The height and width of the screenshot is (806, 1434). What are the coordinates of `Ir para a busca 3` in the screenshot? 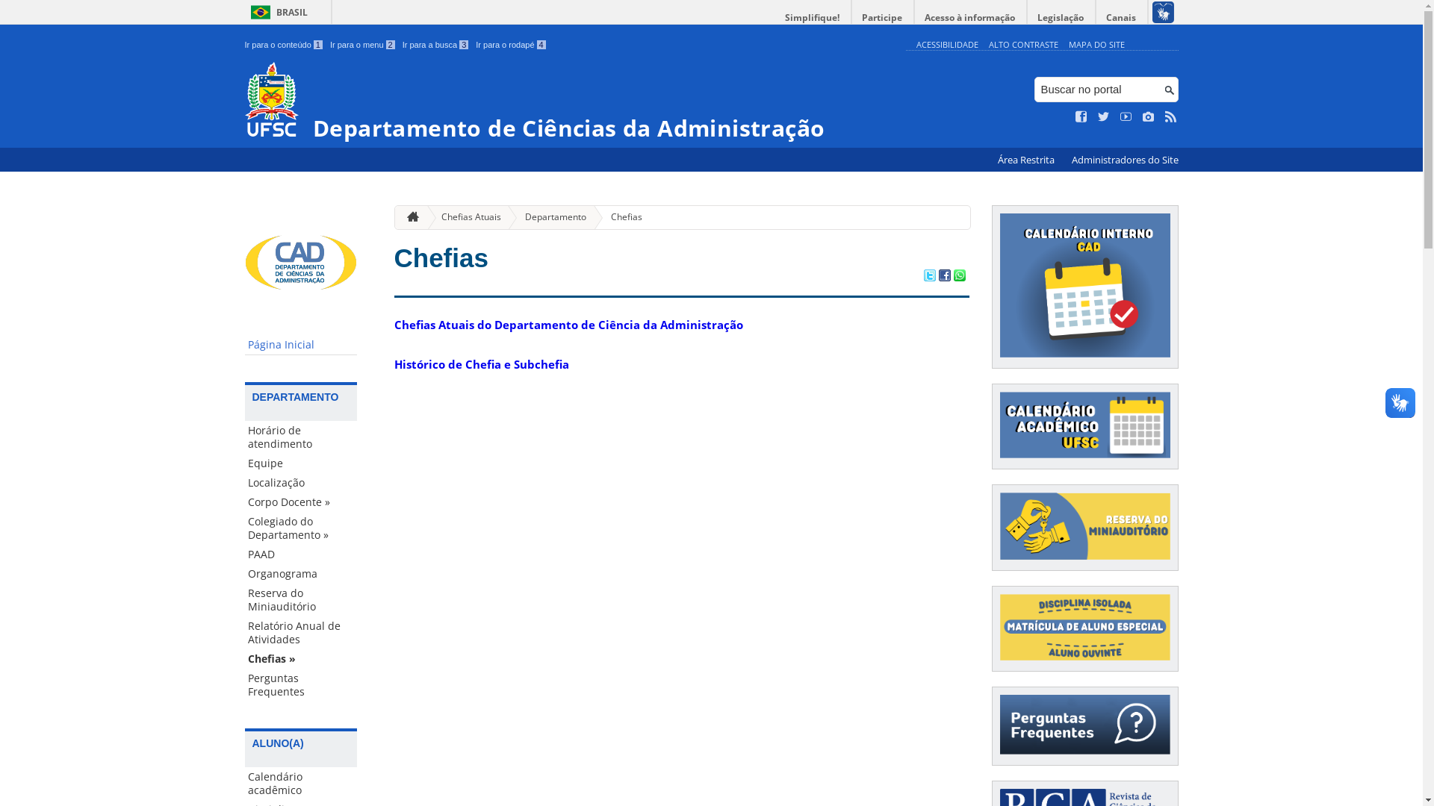 It's located at (436, 45).